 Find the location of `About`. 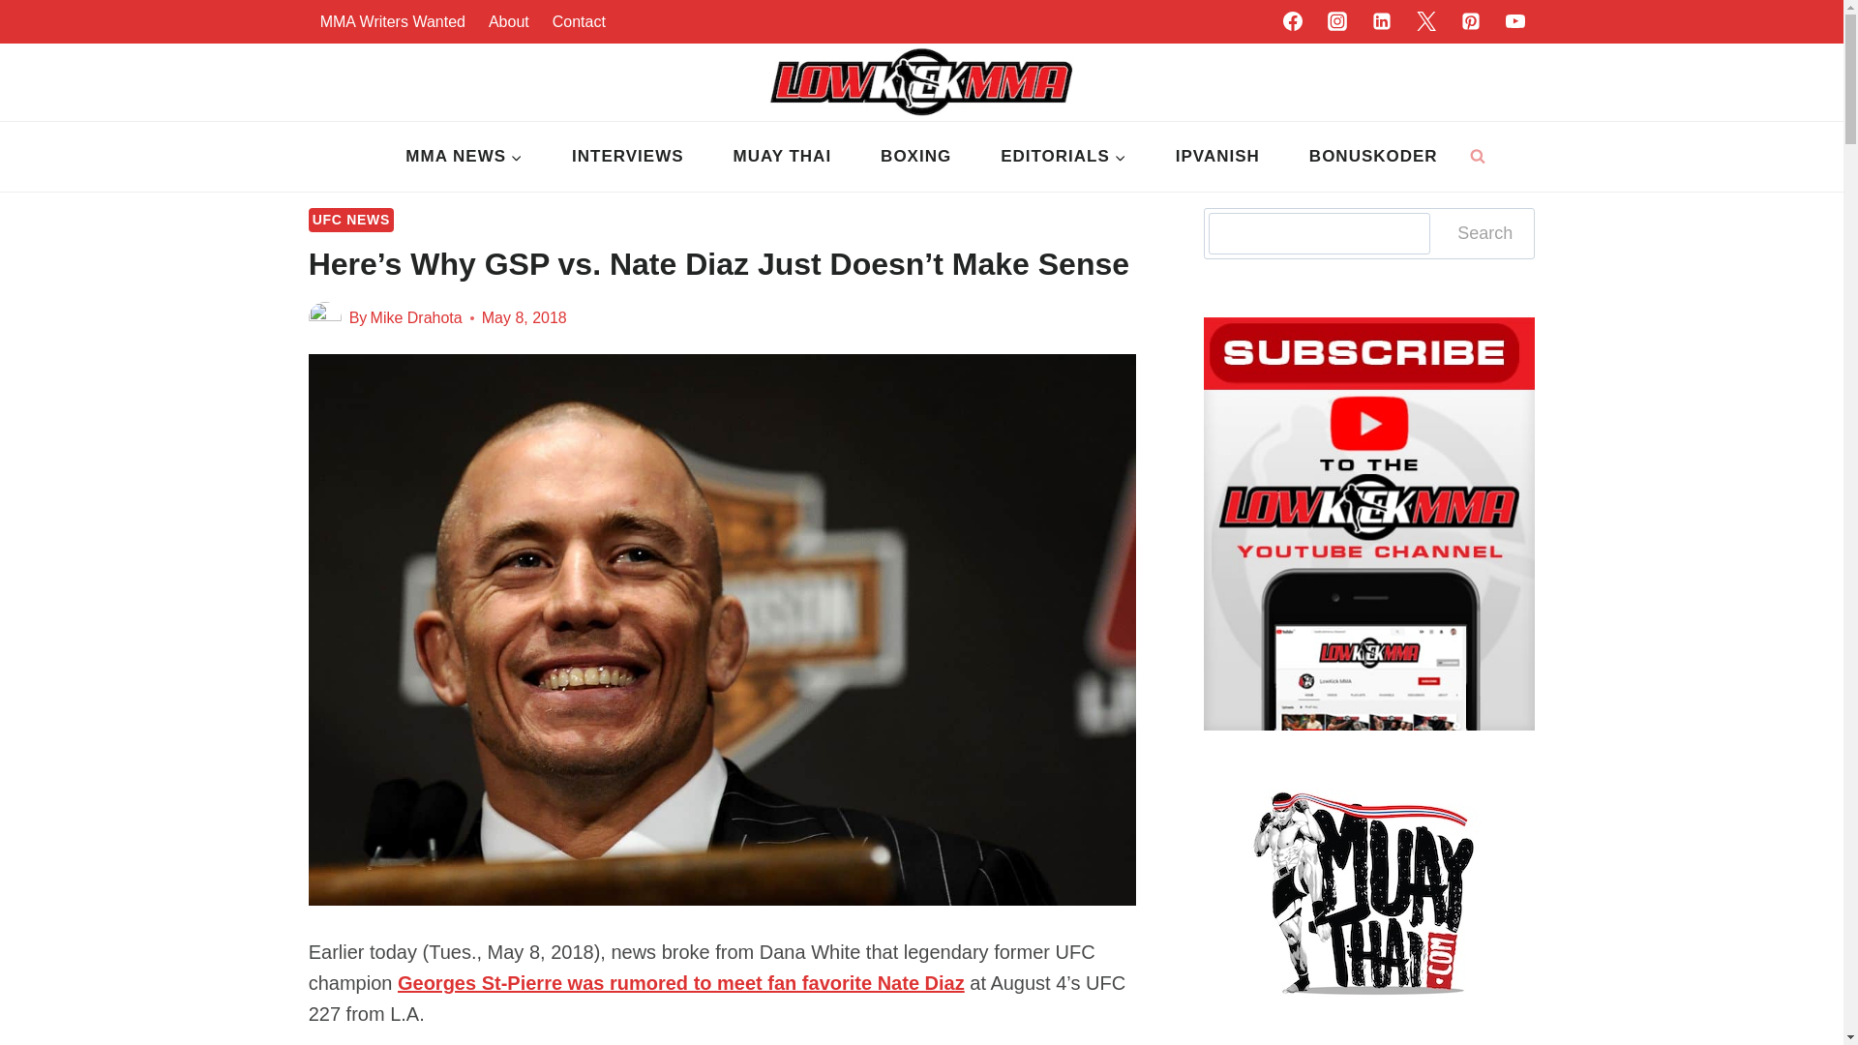

About is located at coordinates (509, 21).